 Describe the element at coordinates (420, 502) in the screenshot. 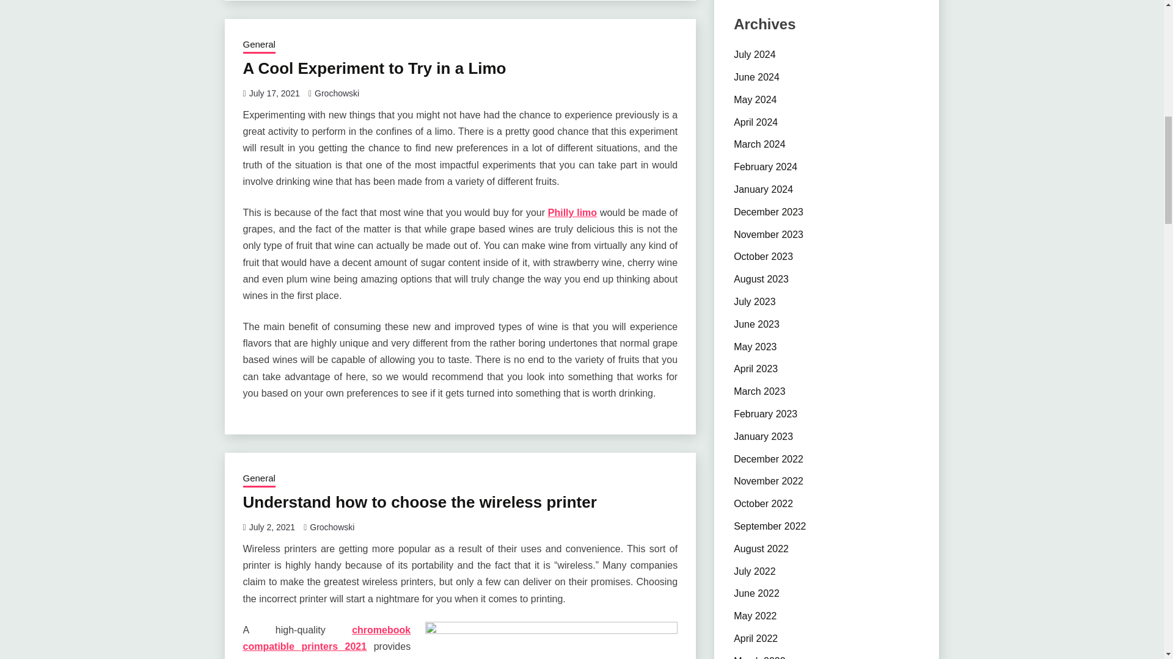

I see `Understand how to choose the wireless printer` at that location.